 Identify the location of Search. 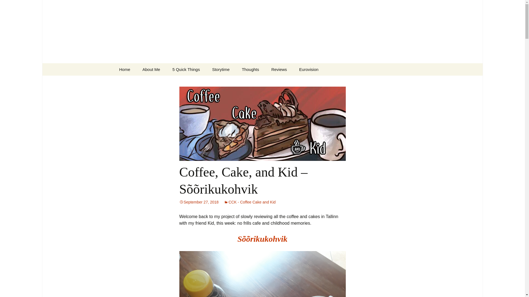
(13, 5).